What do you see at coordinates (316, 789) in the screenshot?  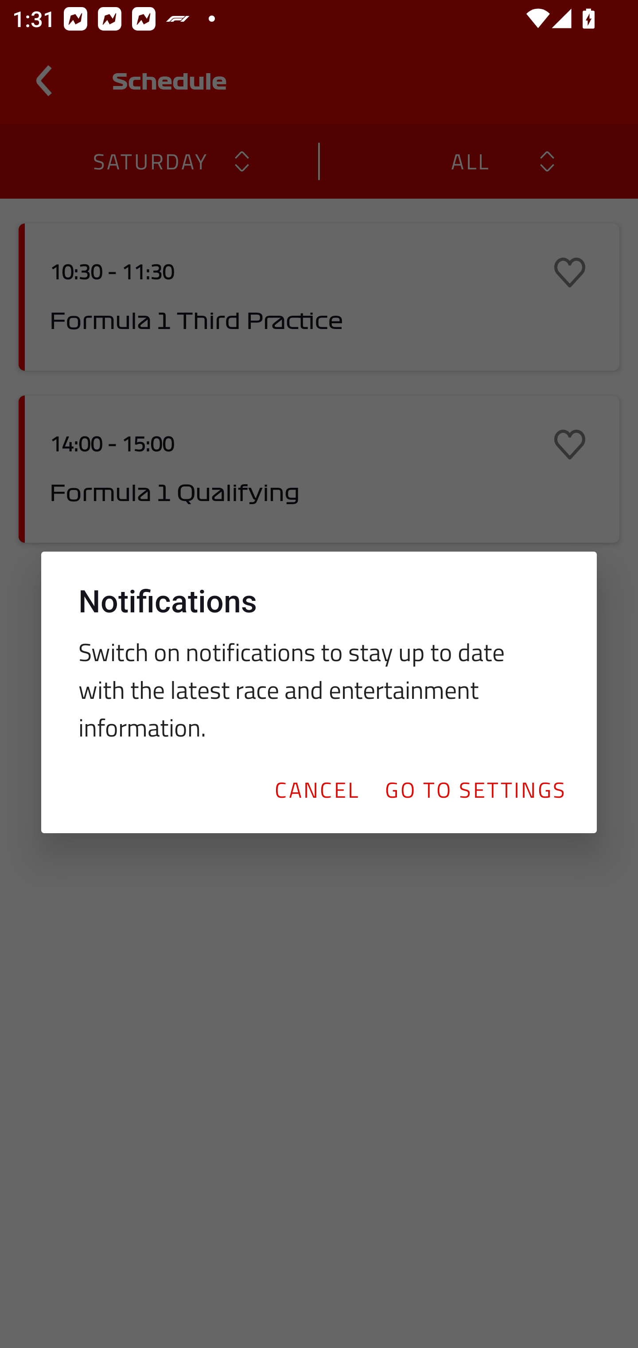 I see `CANCEL` at bounding box center [316, 789].